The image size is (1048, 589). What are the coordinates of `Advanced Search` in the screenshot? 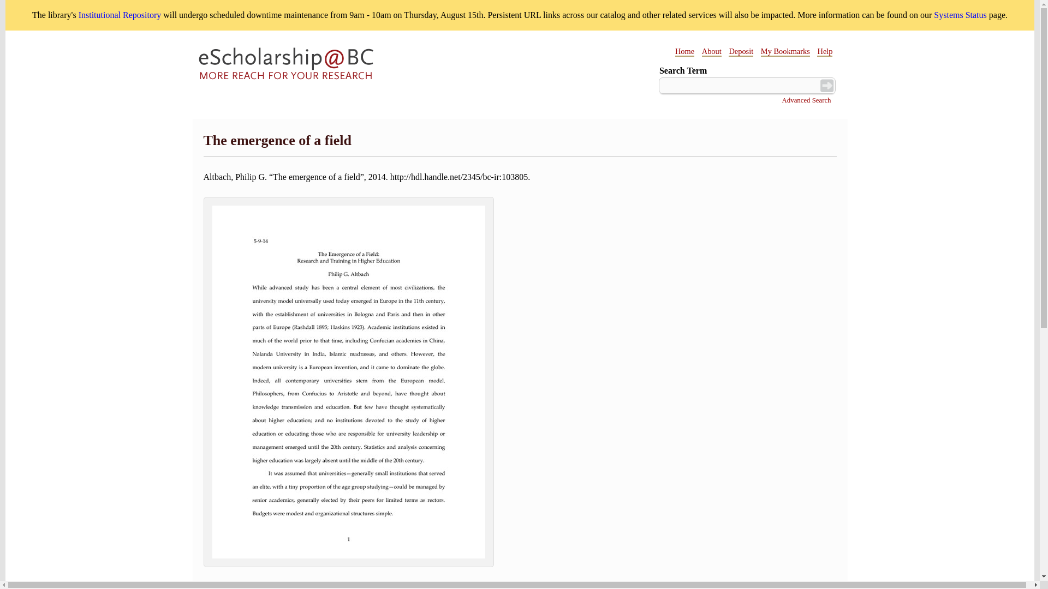 It's located at (806, 100).